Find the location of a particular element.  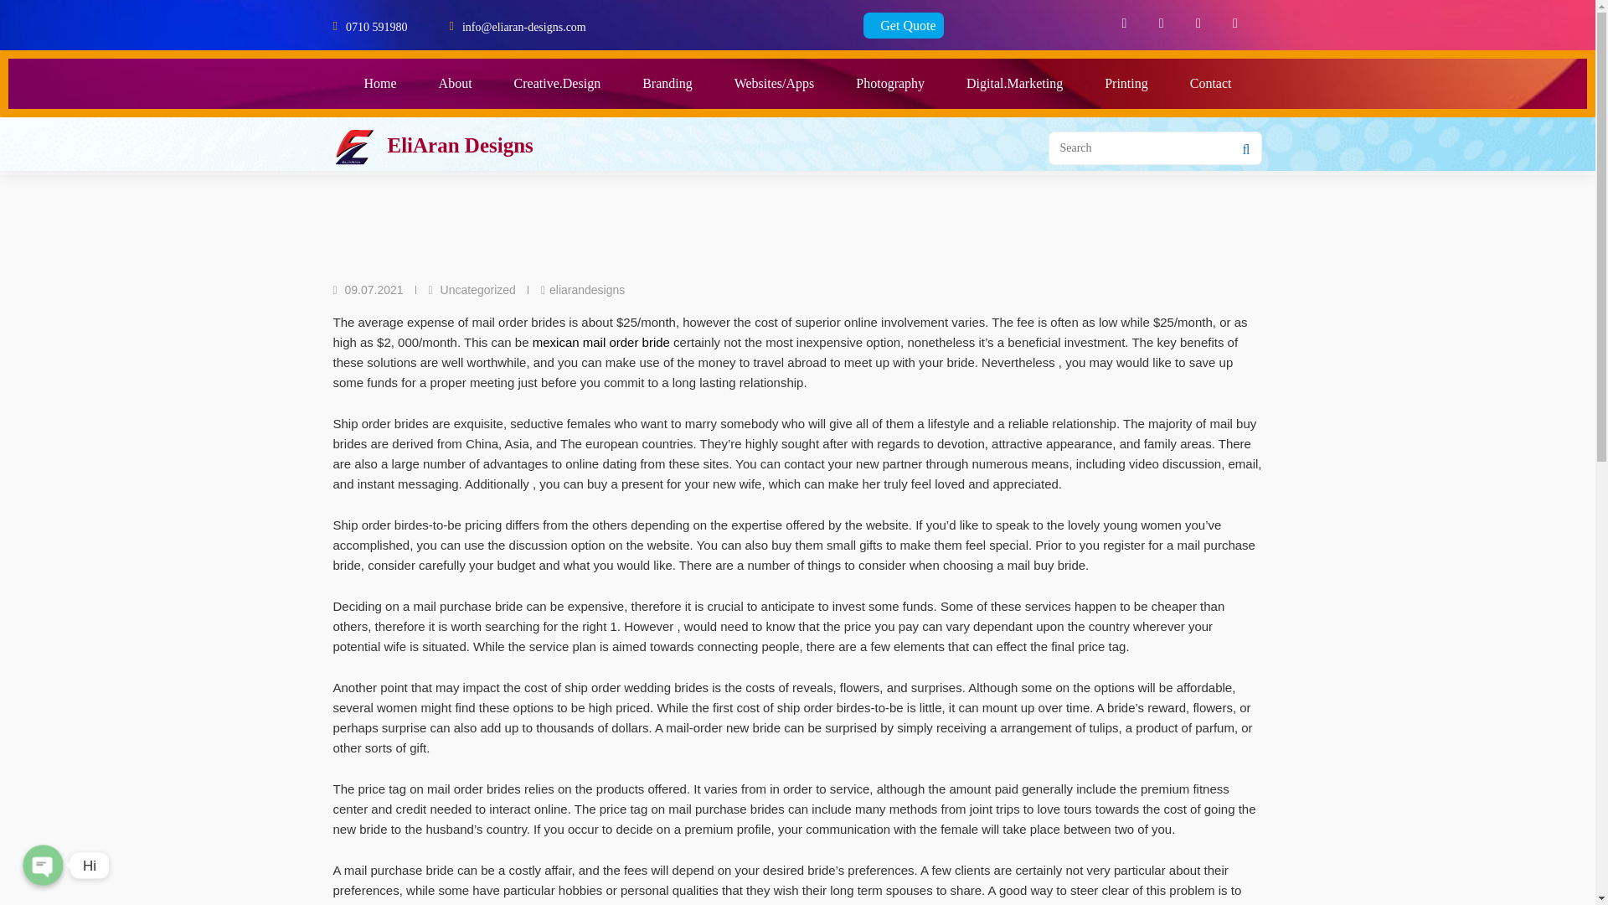

Creative.Design is located at coordinates (558, 84).